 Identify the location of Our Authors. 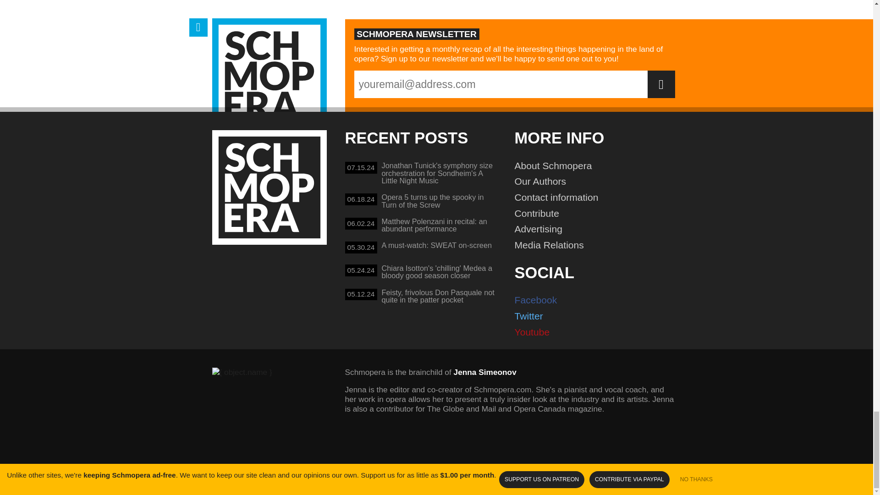
(599, 213).